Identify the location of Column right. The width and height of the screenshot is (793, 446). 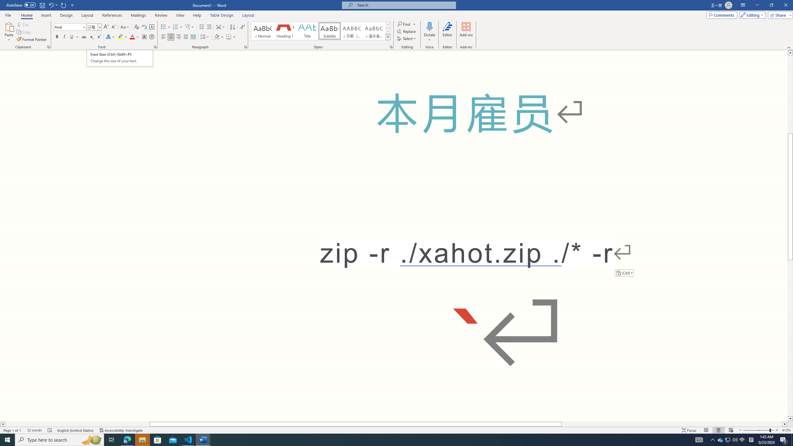
(785, 424).